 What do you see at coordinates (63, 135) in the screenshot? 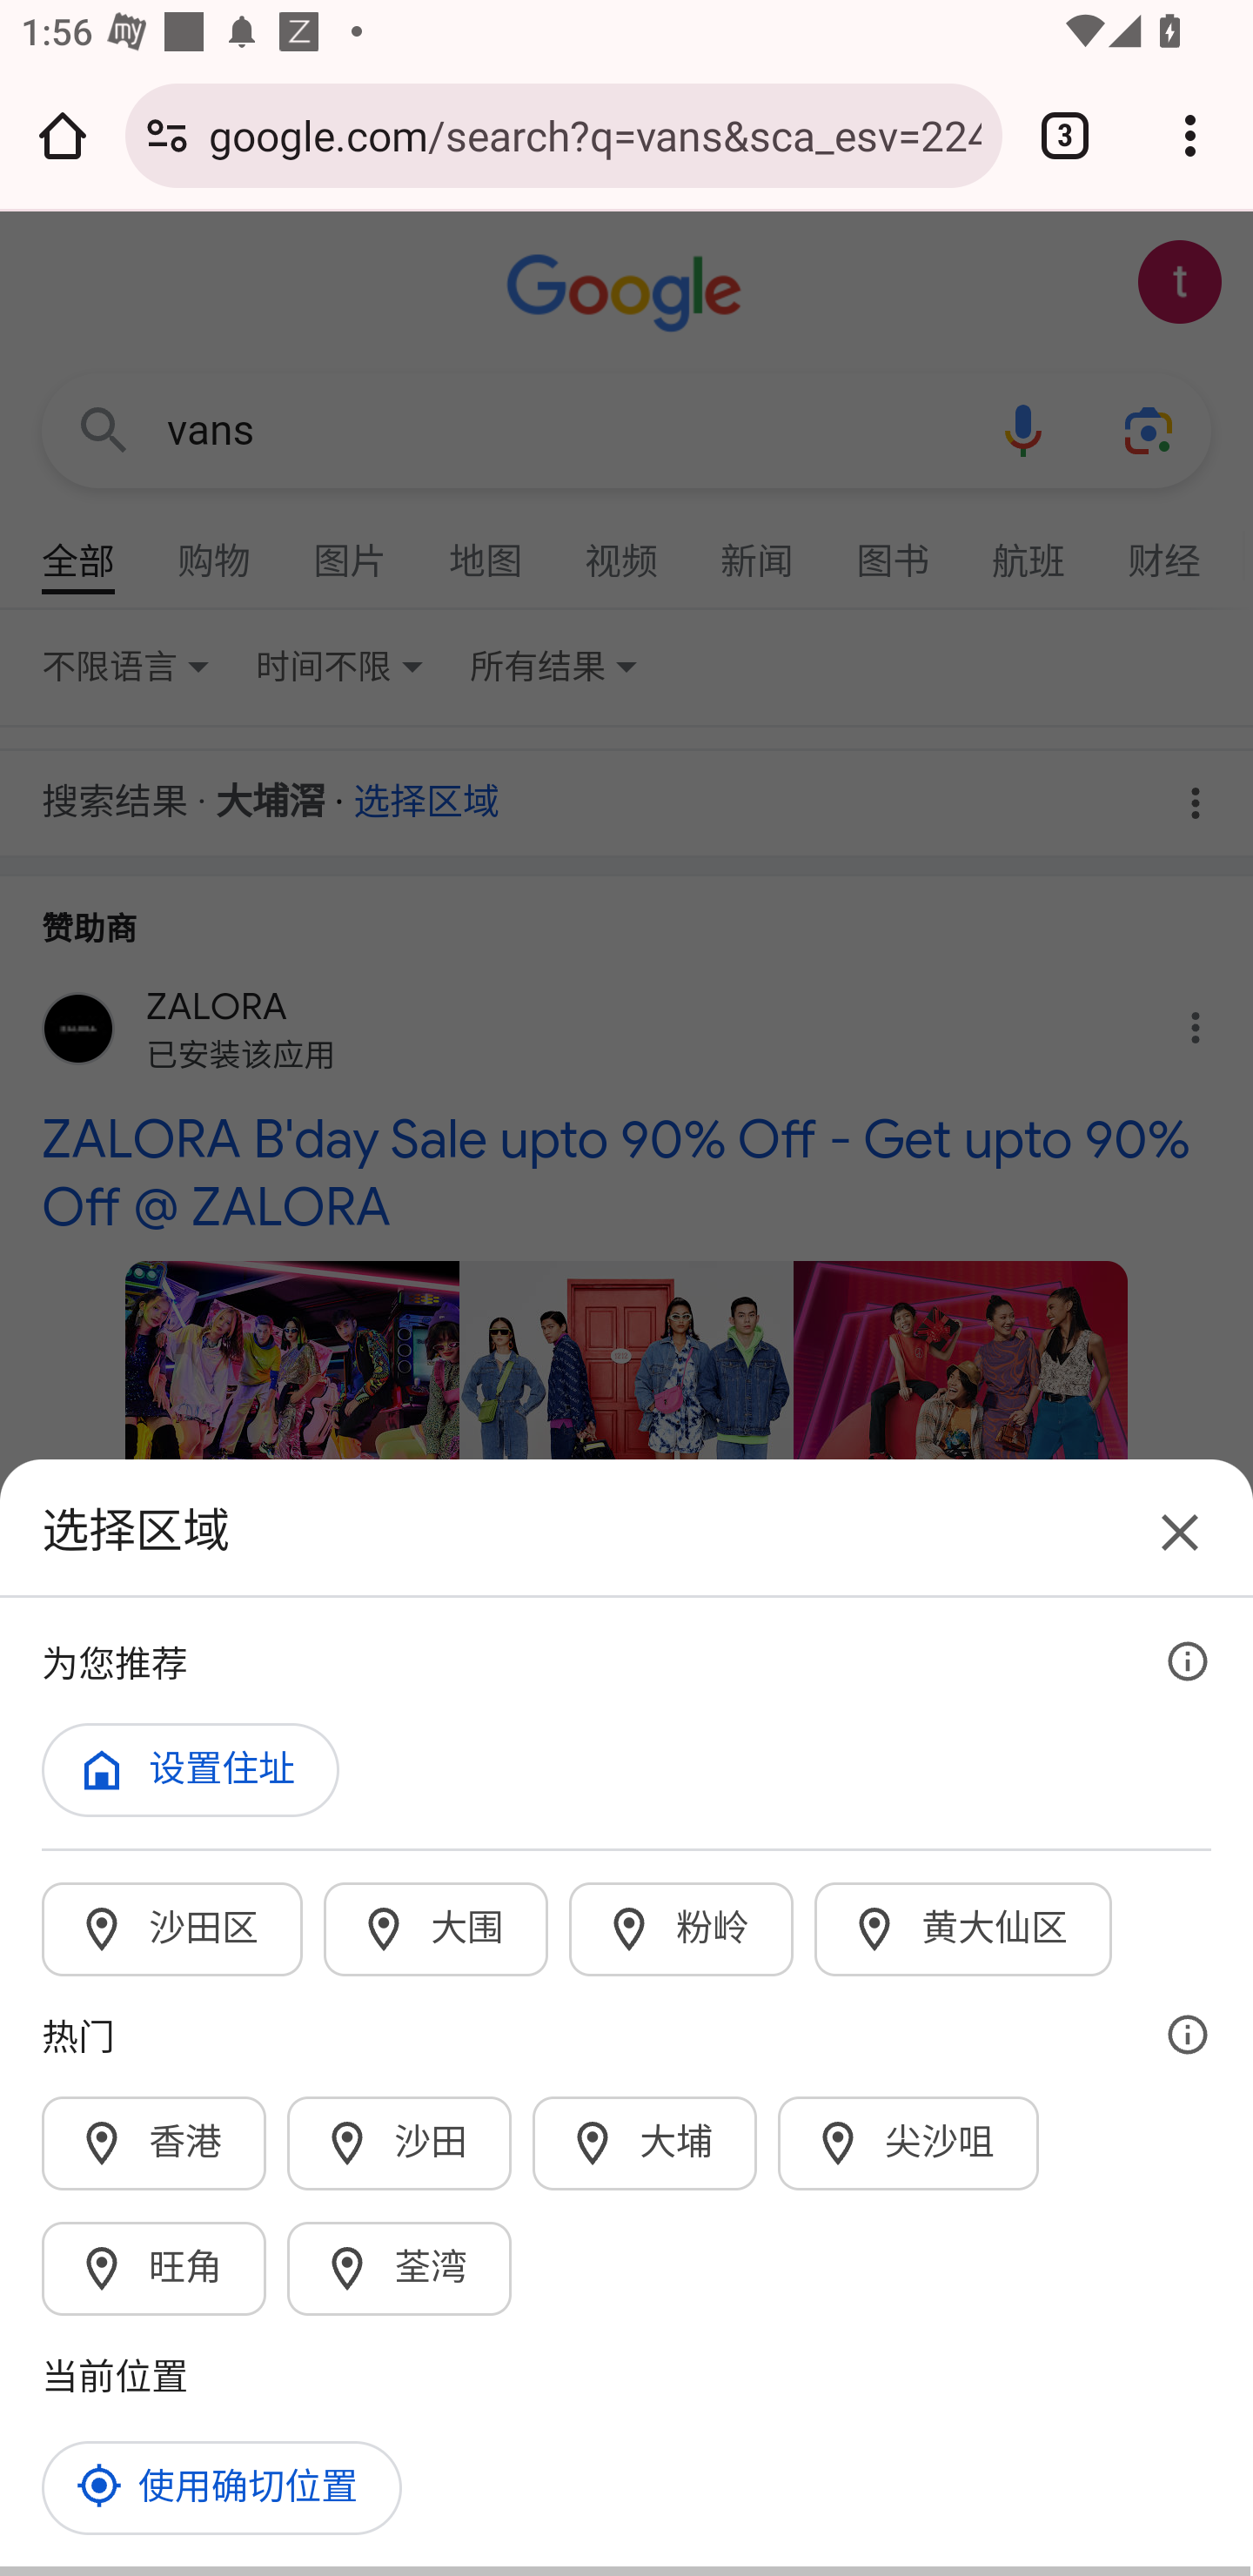
I see `Open the home page` at bounding box center [63, 135].